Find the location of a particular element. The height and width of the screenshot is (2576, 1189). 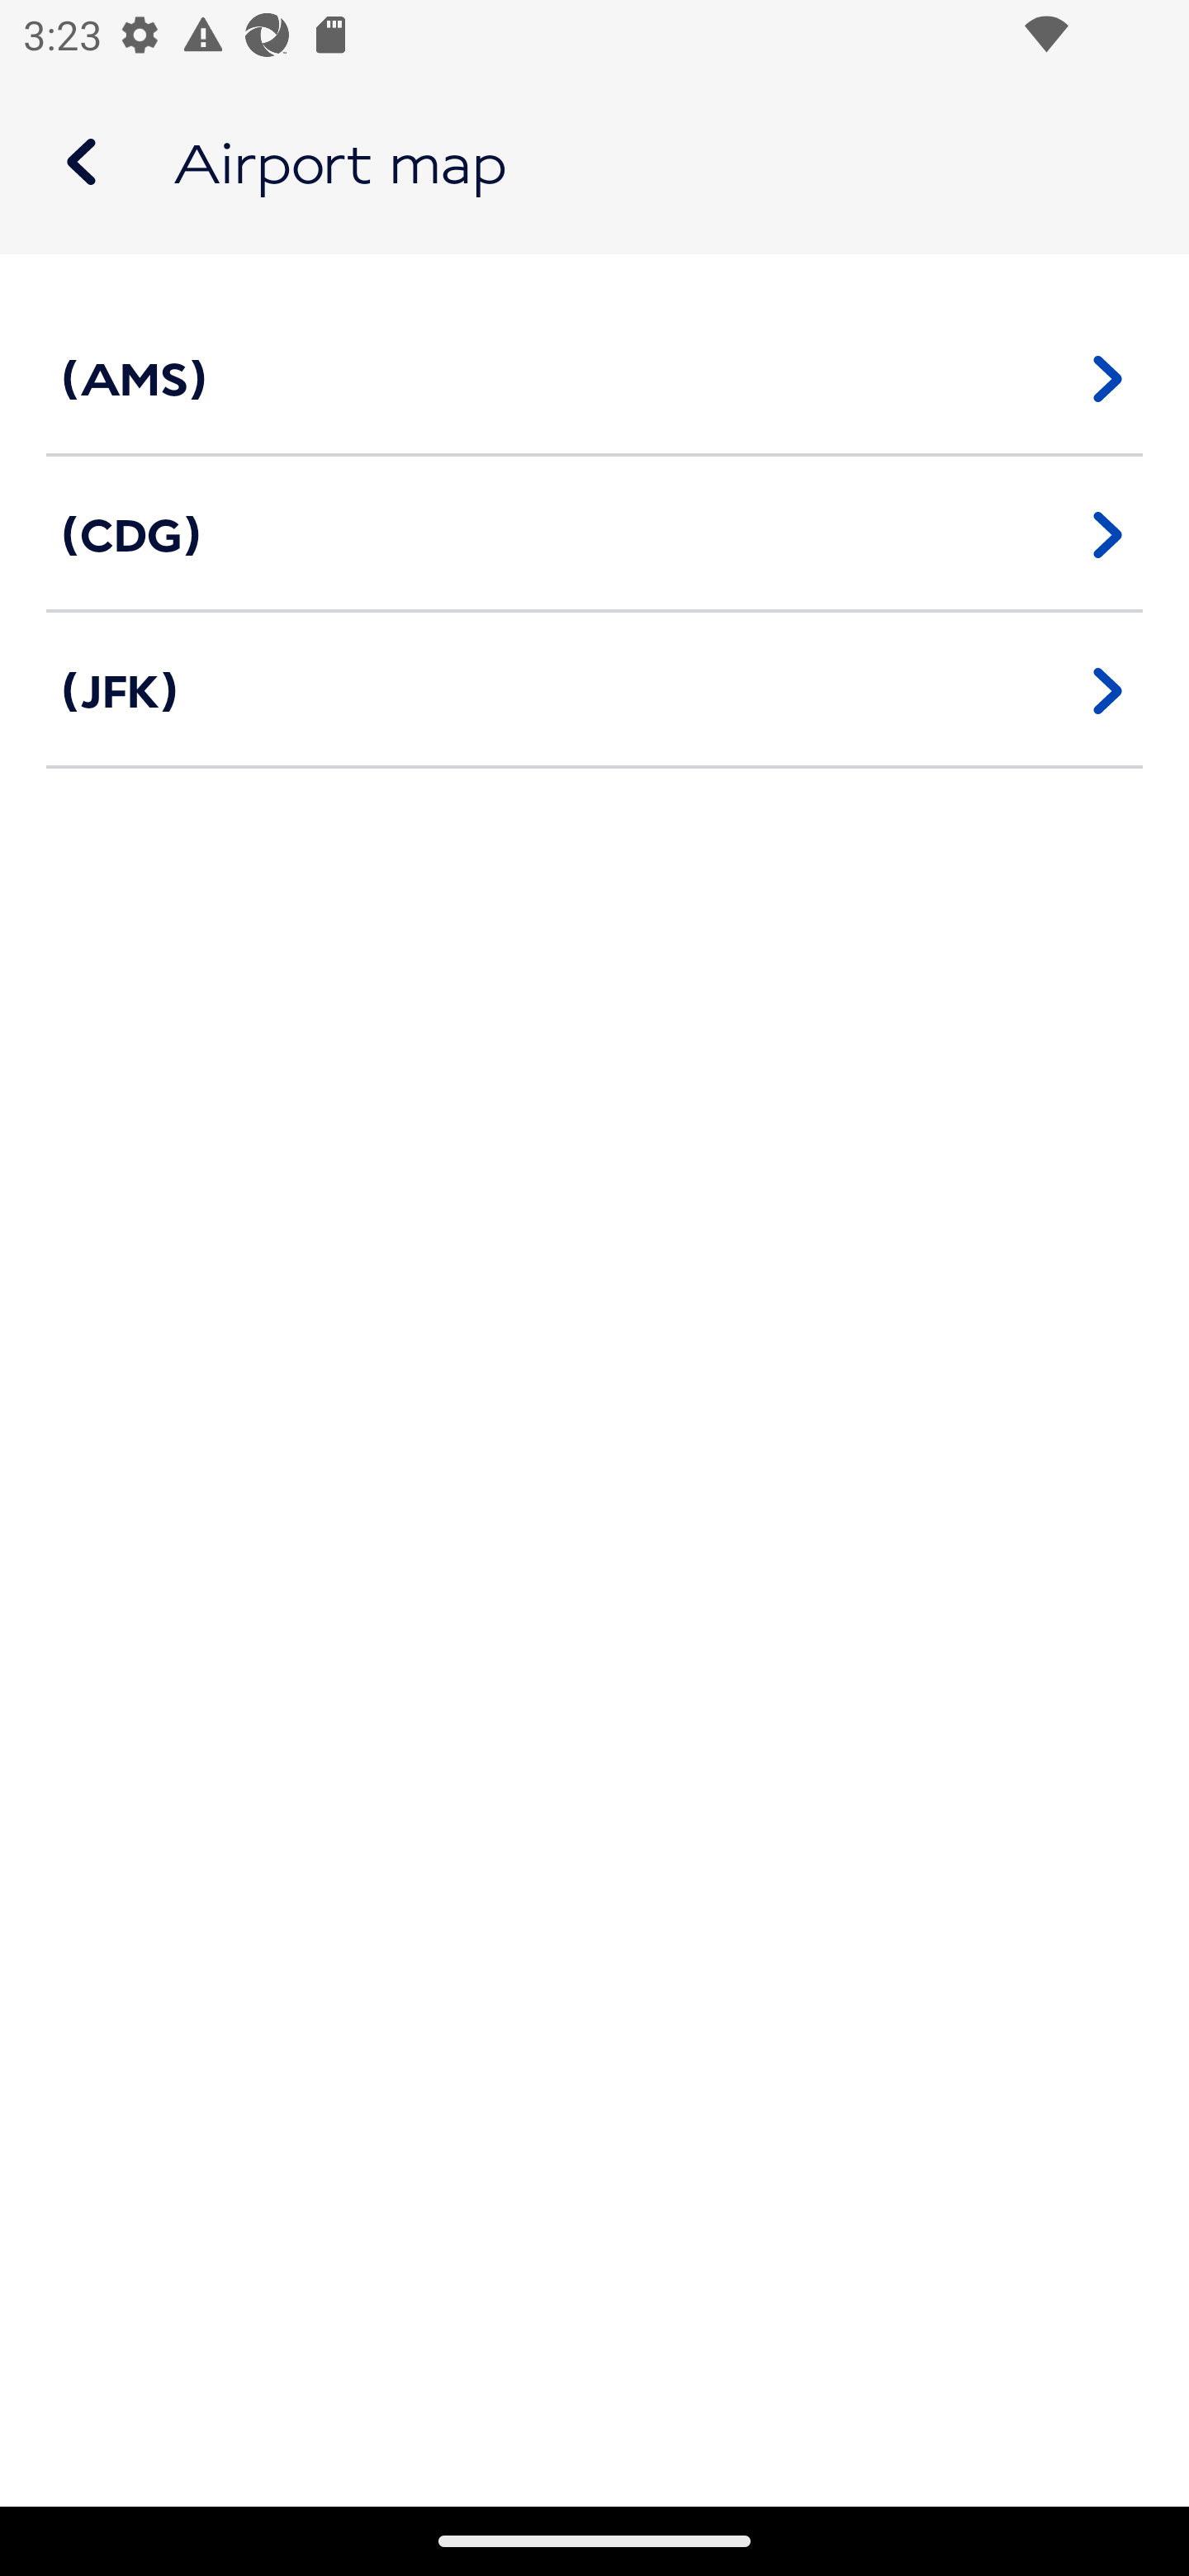

 (AMS) is located at coordinates (594, 378).